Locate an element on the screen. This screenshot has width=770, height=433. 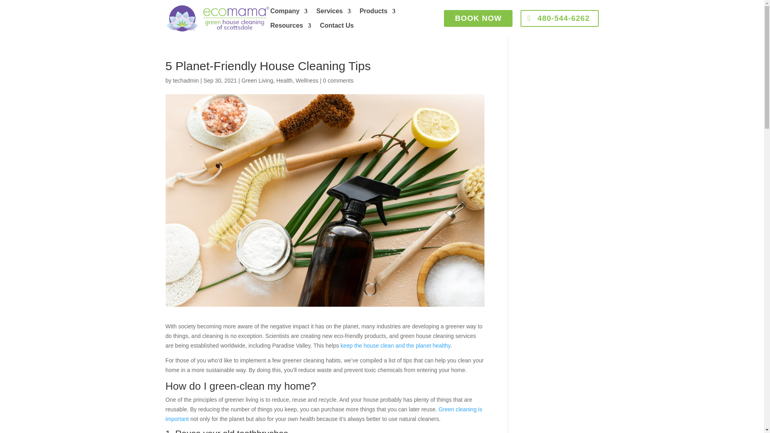
Wellness is located at coordinates (307, 81).